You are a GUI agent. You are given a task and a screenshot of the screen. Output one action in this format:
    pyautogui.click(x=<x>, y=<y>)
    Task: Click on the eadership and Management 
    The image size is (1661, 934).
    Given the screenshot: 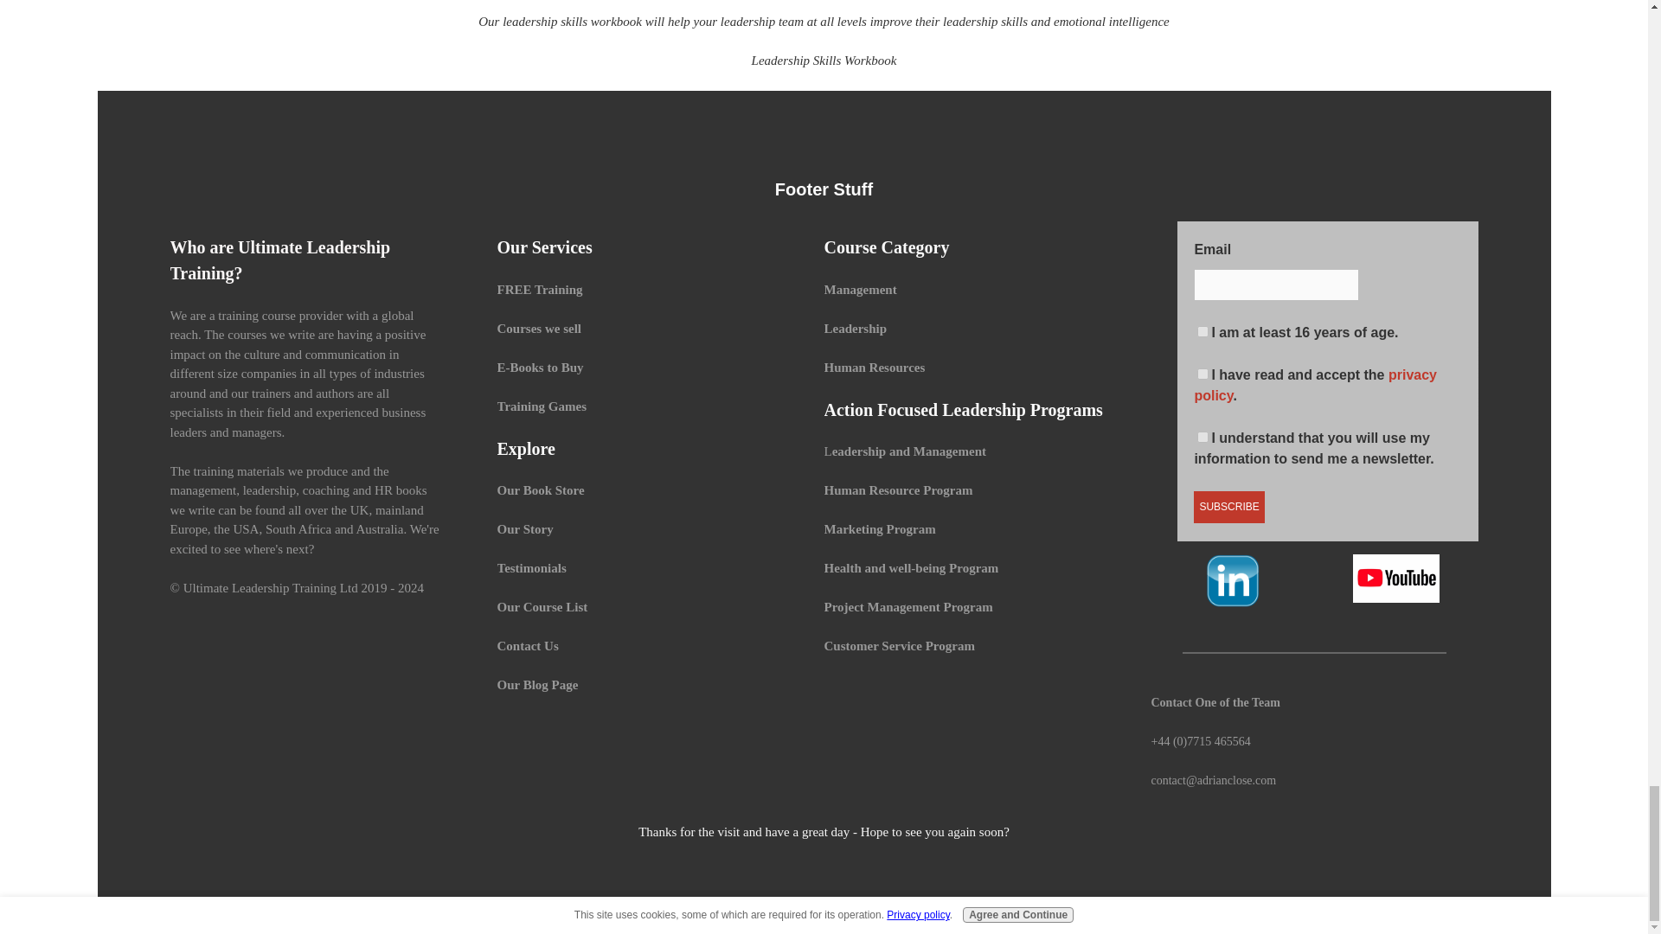 What is the action you would take?
    pyautogui.click(x=910, y=451)
    